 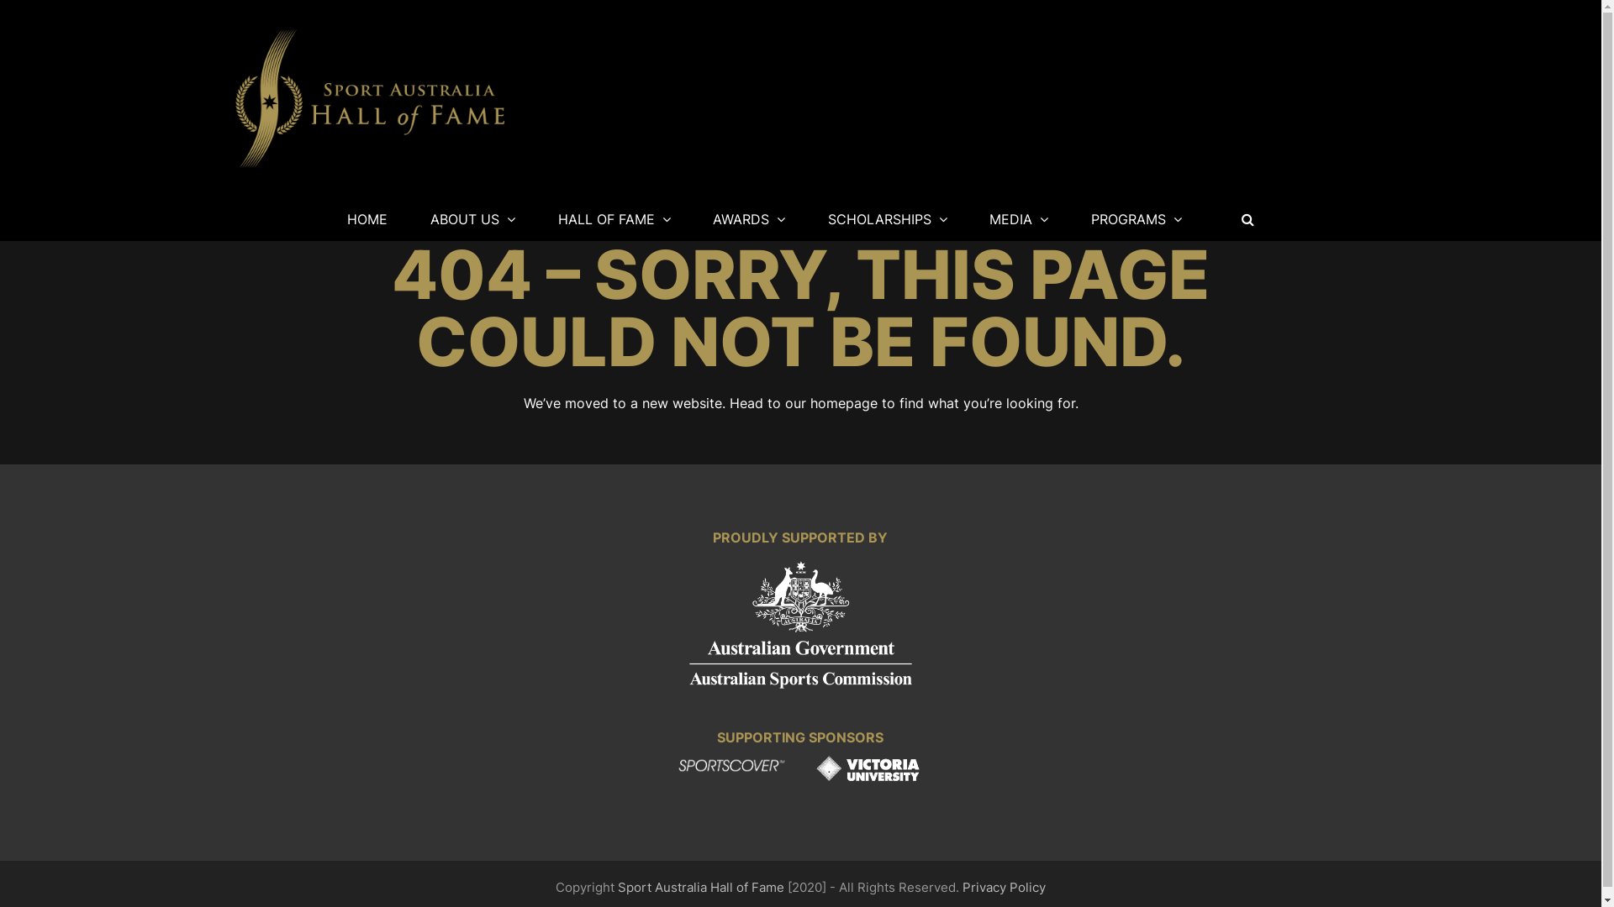 What do you see at coordinates (472, 219) in the screenshot?
I see `ABOUT US` at bounding box center [472, 219].